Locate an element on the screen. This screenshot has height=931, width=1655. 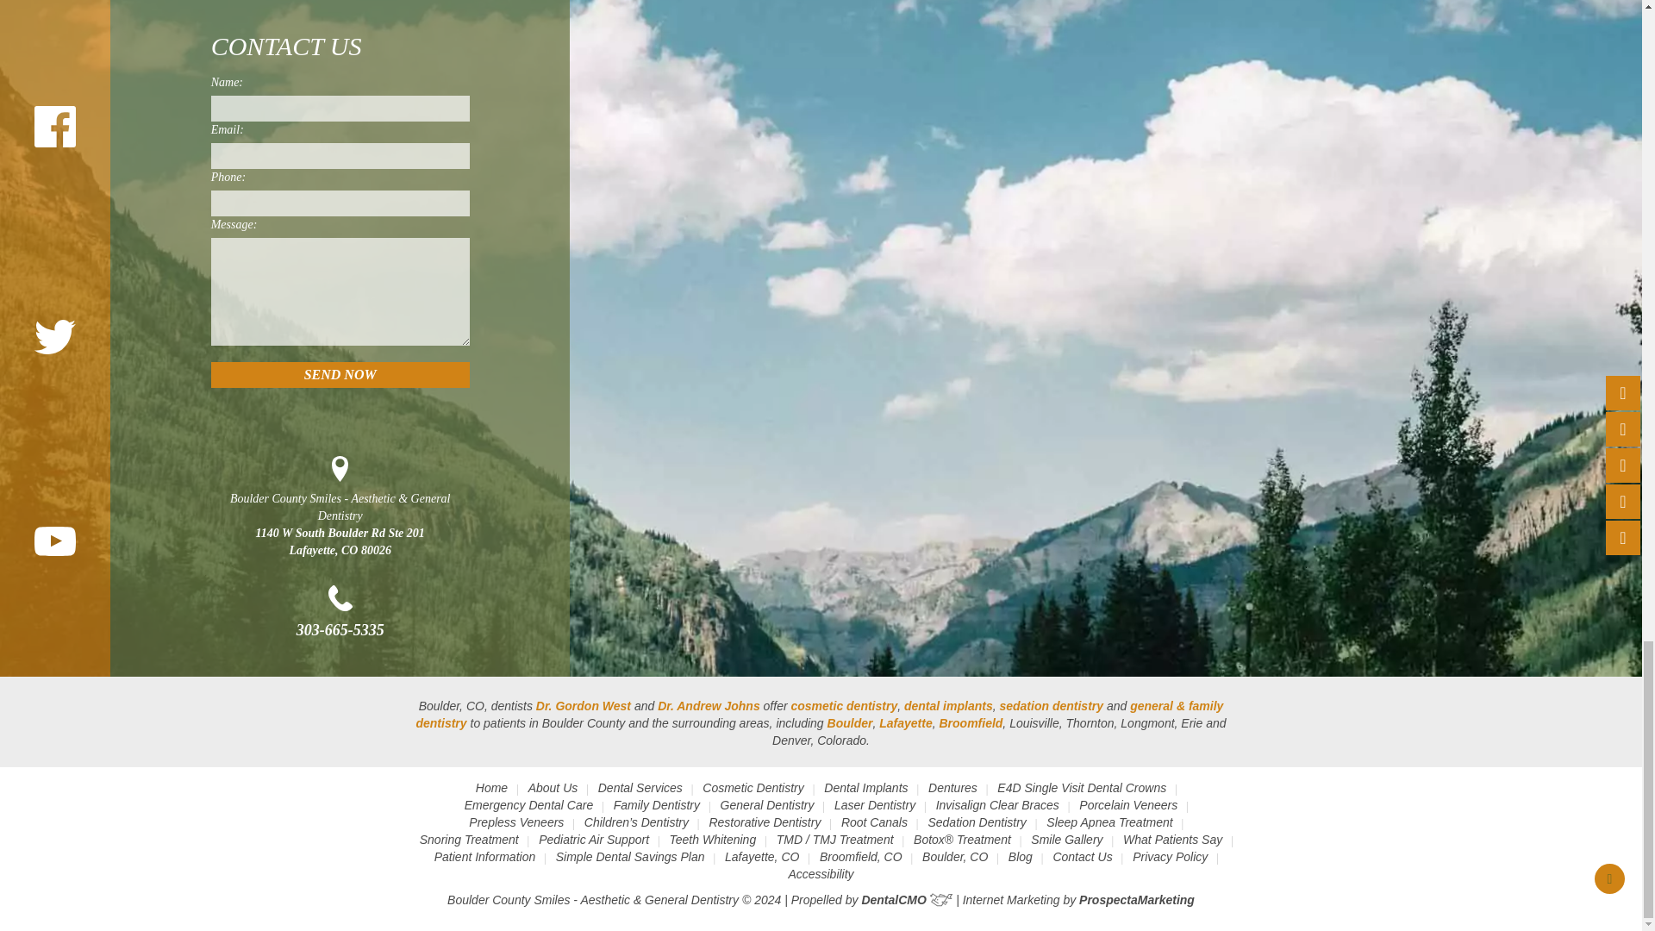
Internet Dental Marketing is located at coordinates (1136, 899).